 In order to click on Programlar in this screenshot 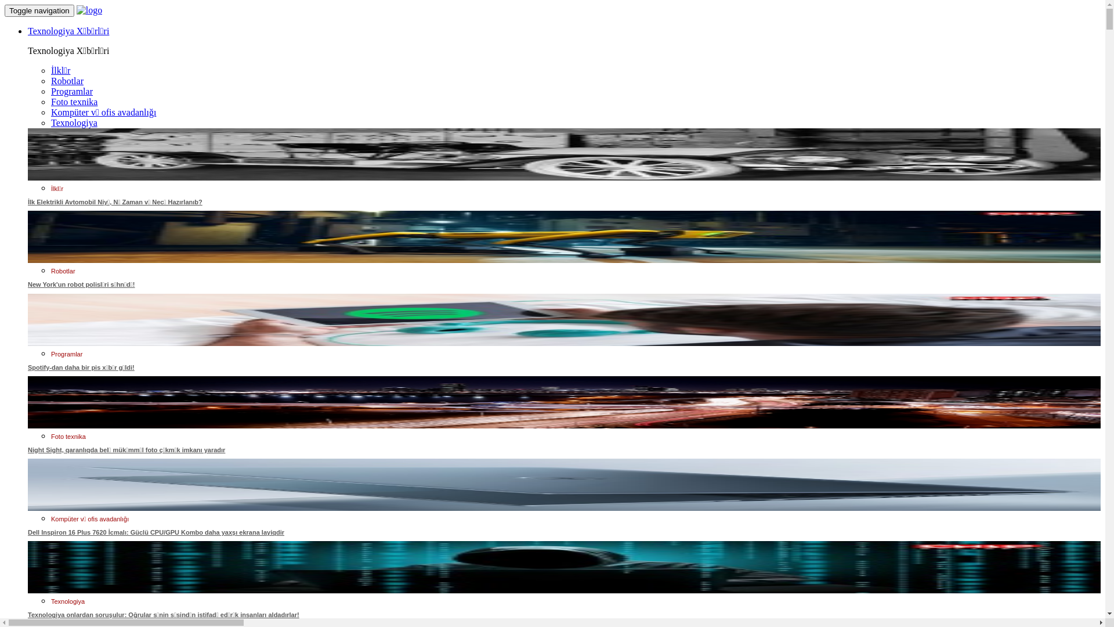, I will do `click(72, 92)`.